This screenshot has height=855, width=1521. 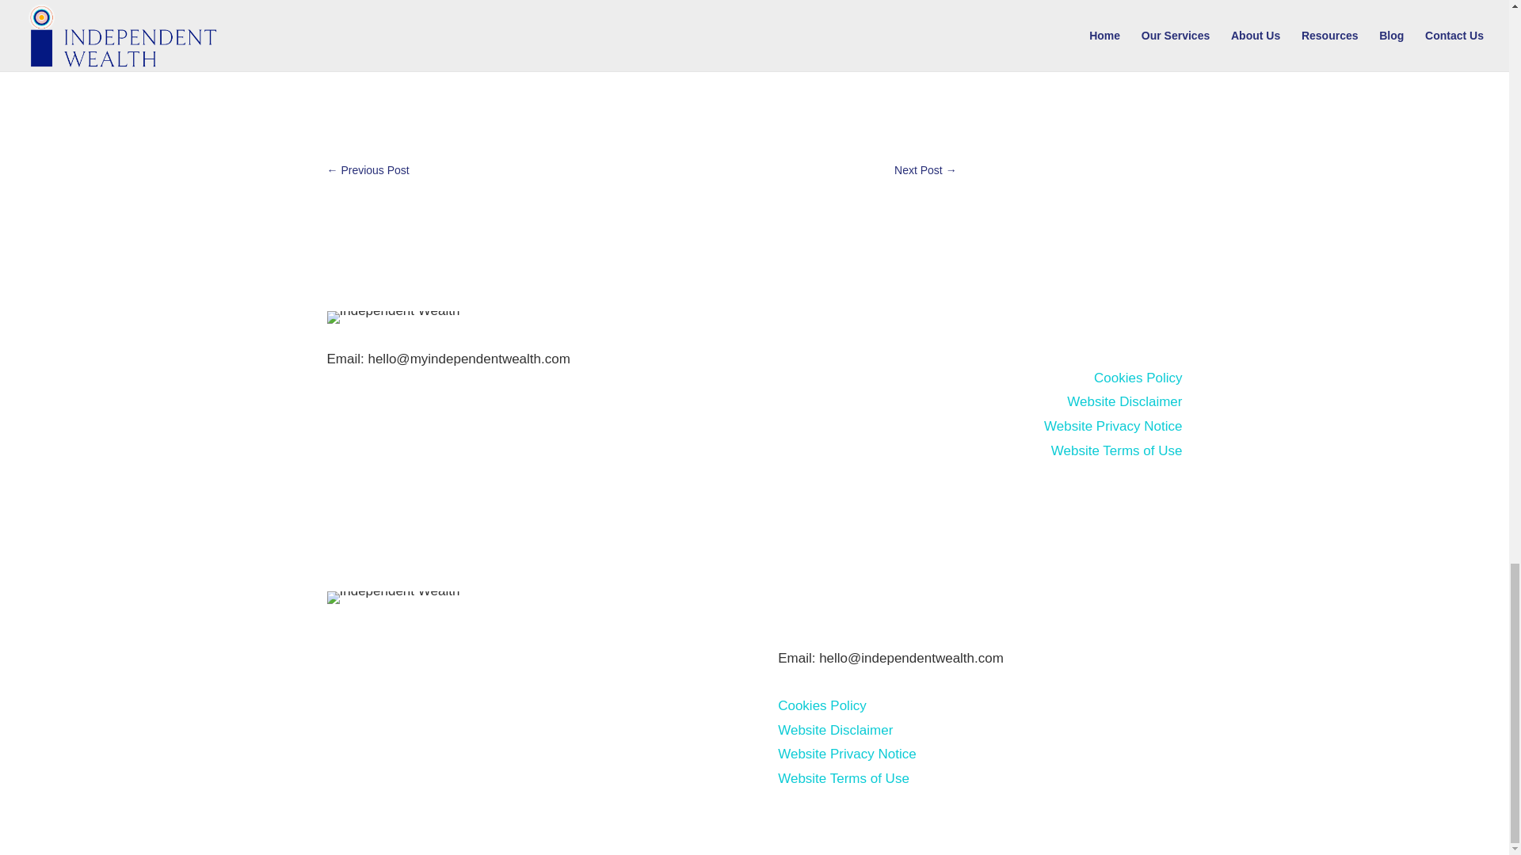 I want to click on Cookies Policy, so click(x=1138, y=378).